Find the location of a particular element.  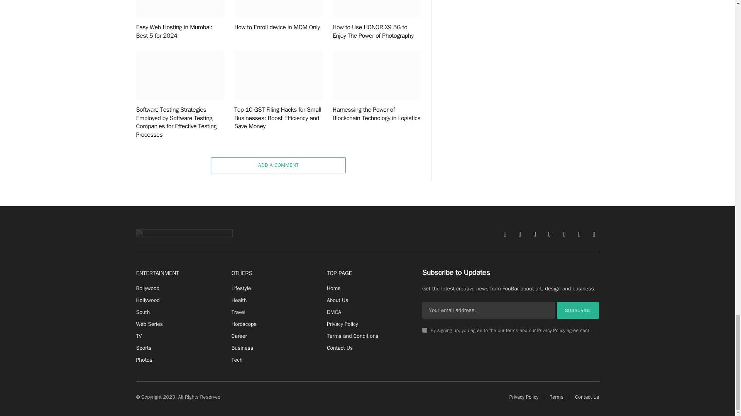

Subscribe is located at coordinates (578, 310).